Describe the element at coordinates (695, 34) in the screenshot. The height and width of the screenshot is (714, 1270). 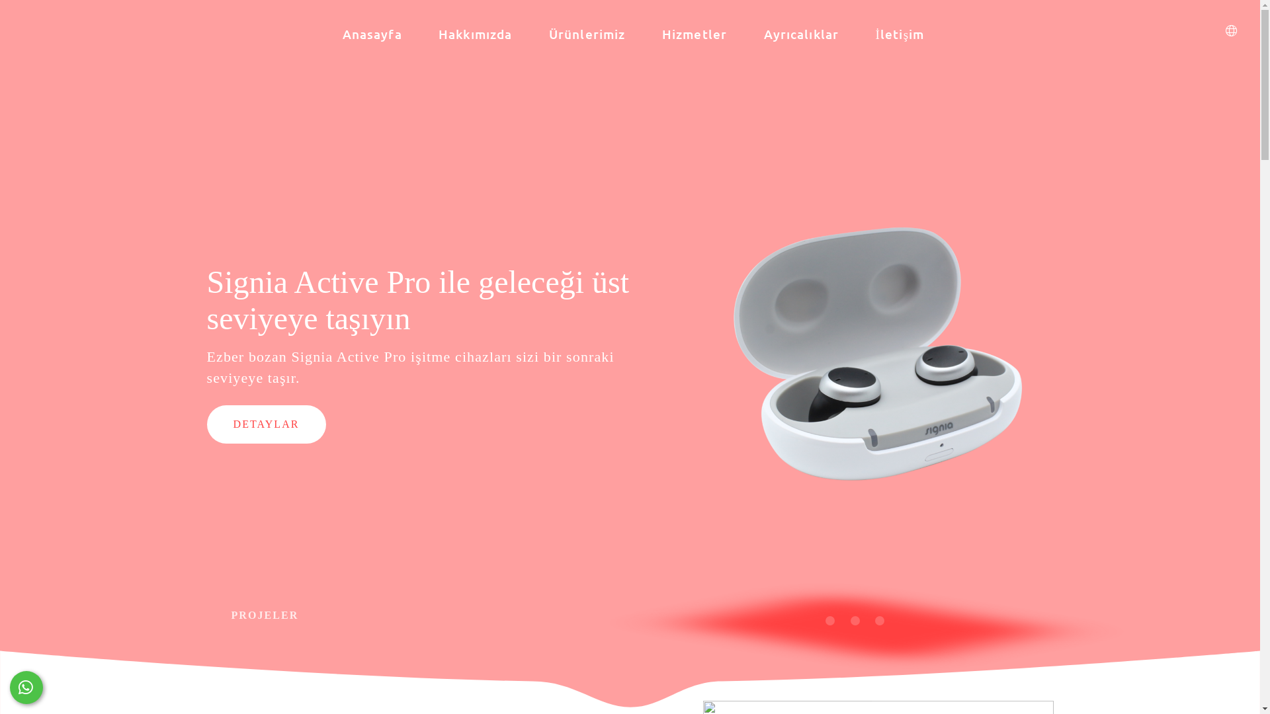
I see `Hizmetler` at that location.